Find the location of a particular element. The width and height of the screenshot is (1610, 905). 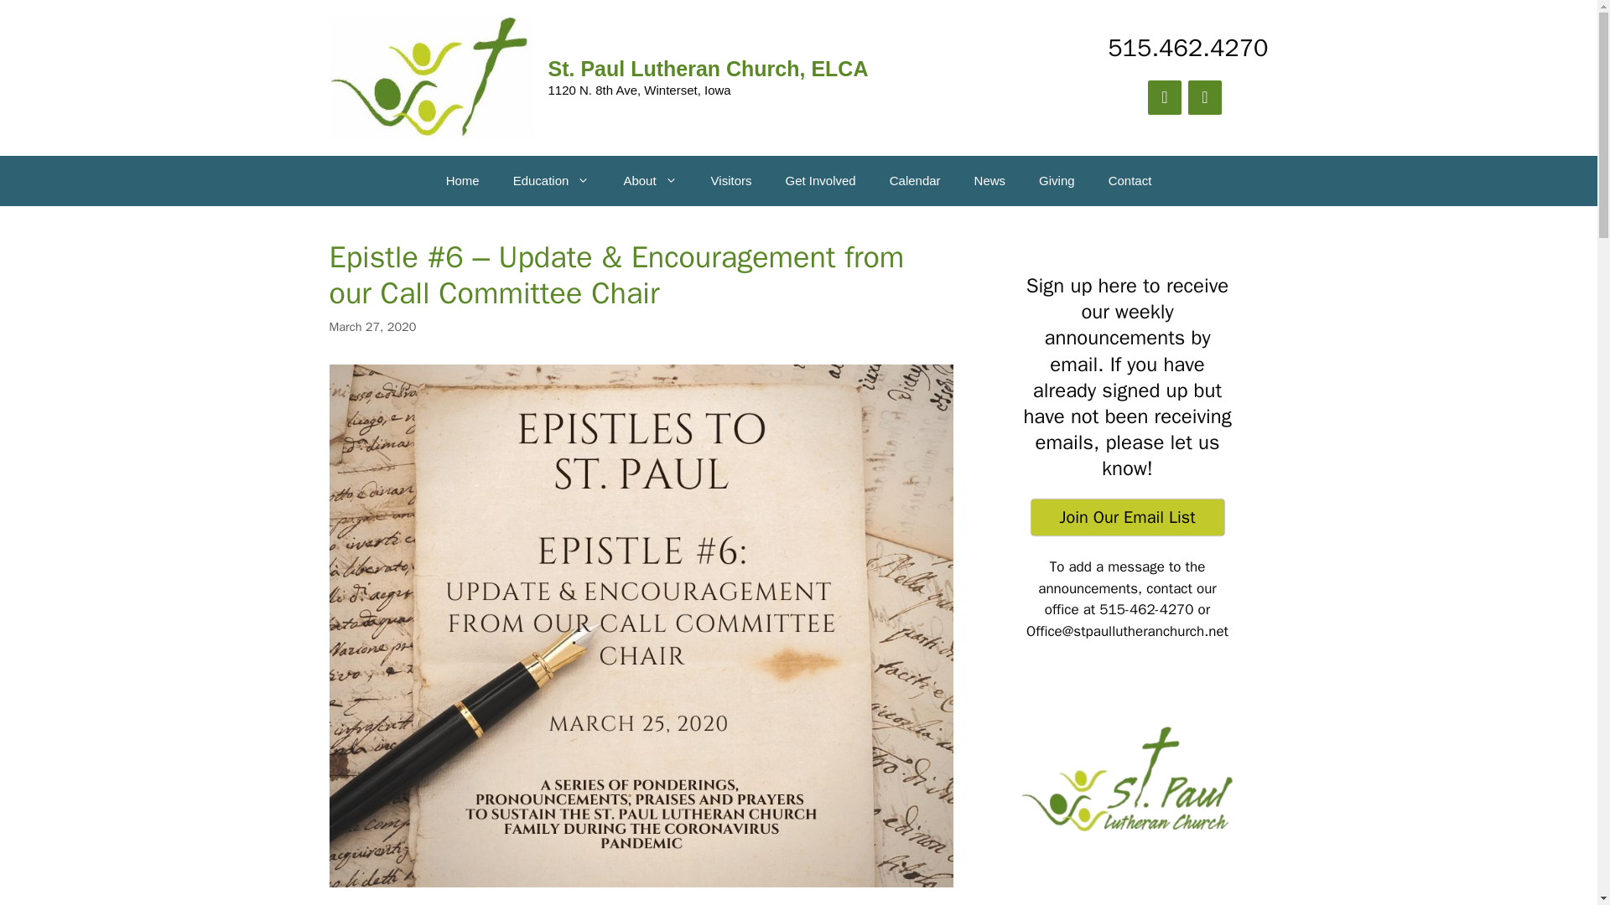

Facebook is located at coordinates (1164, 97).